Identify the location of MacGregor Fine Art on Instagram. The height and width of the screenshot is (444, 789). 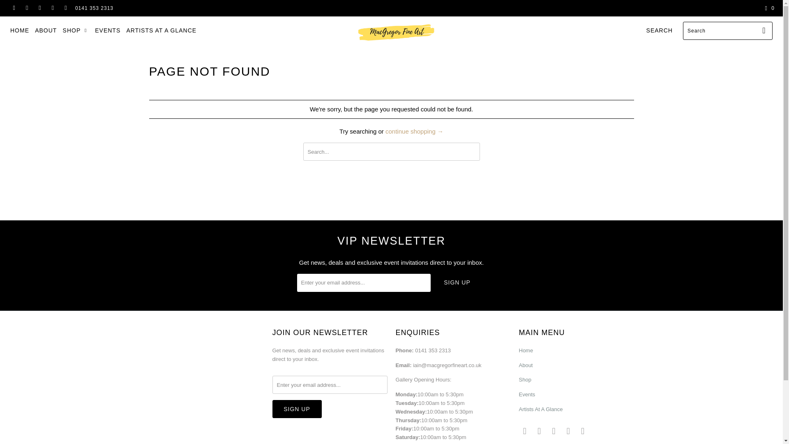
(568, 431).